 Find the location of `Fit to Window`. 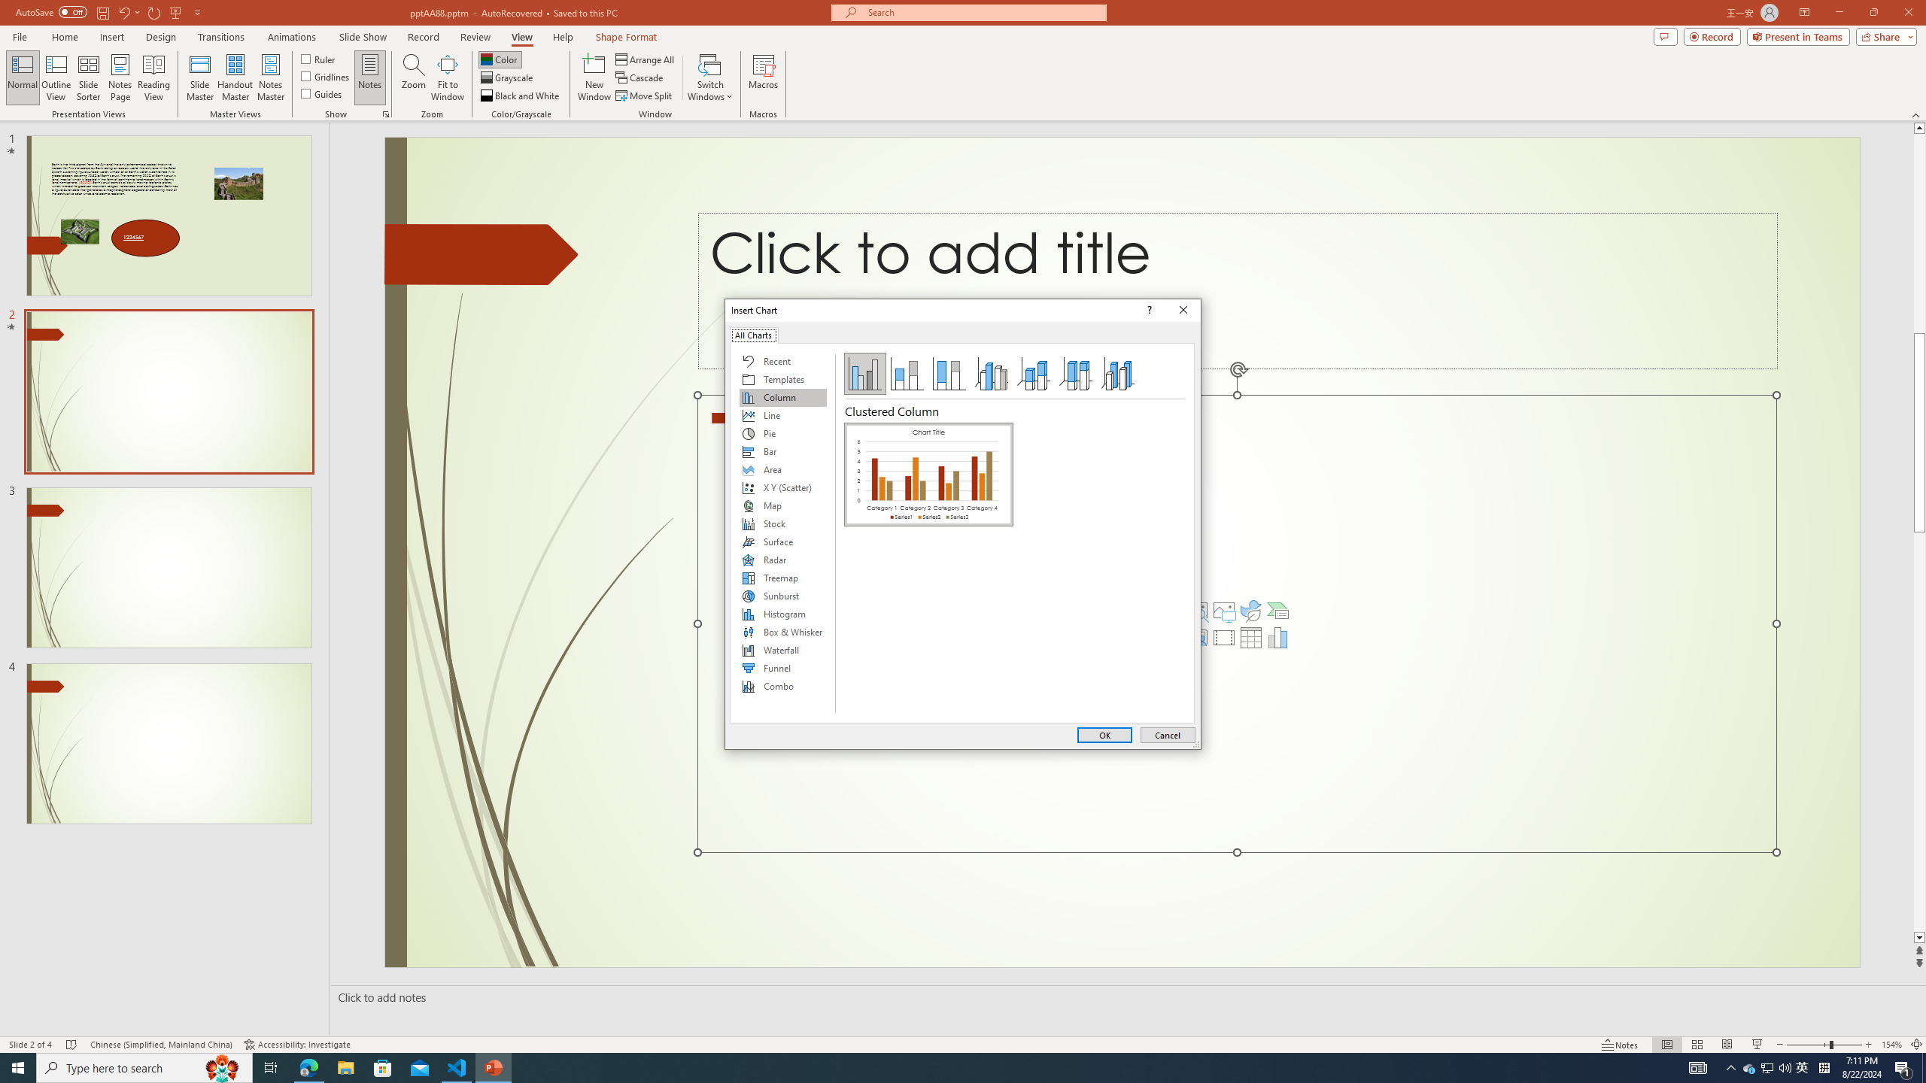

Fit to Window is located at coordinates (447, 77).